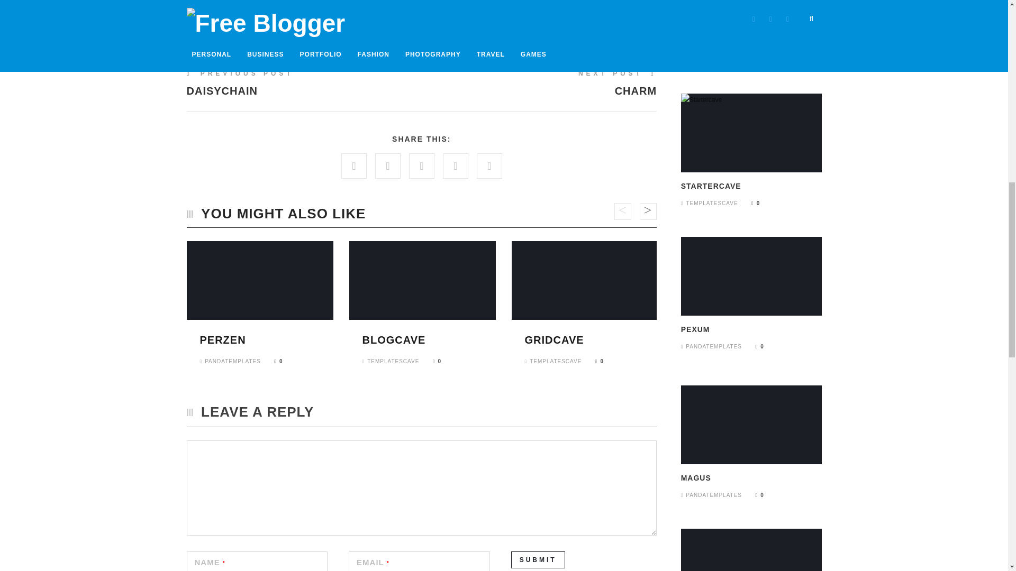 This screenshot has height=571, width=1016. Describe the element at coordinates (555, 339) in the screenshot. I see `PANDATEMPLATES` at that location.